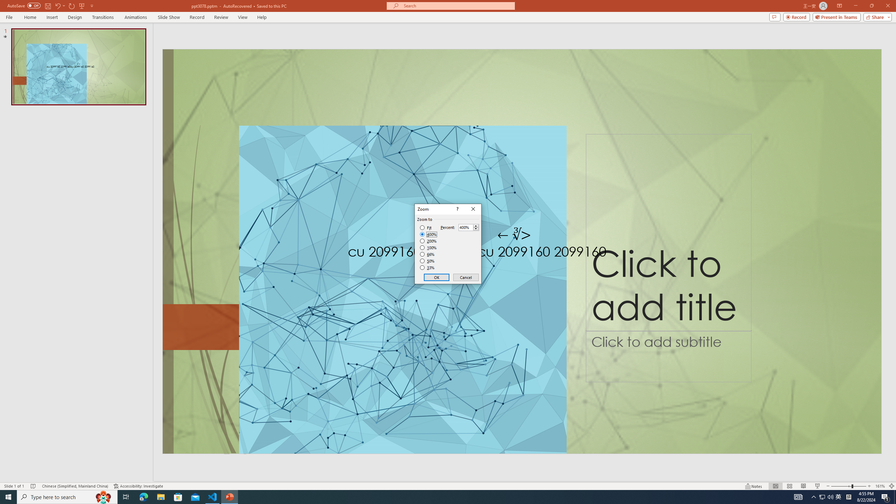  Describe the element at coordinates (457, 209) in the screenshot. I see `Context help` at that location.